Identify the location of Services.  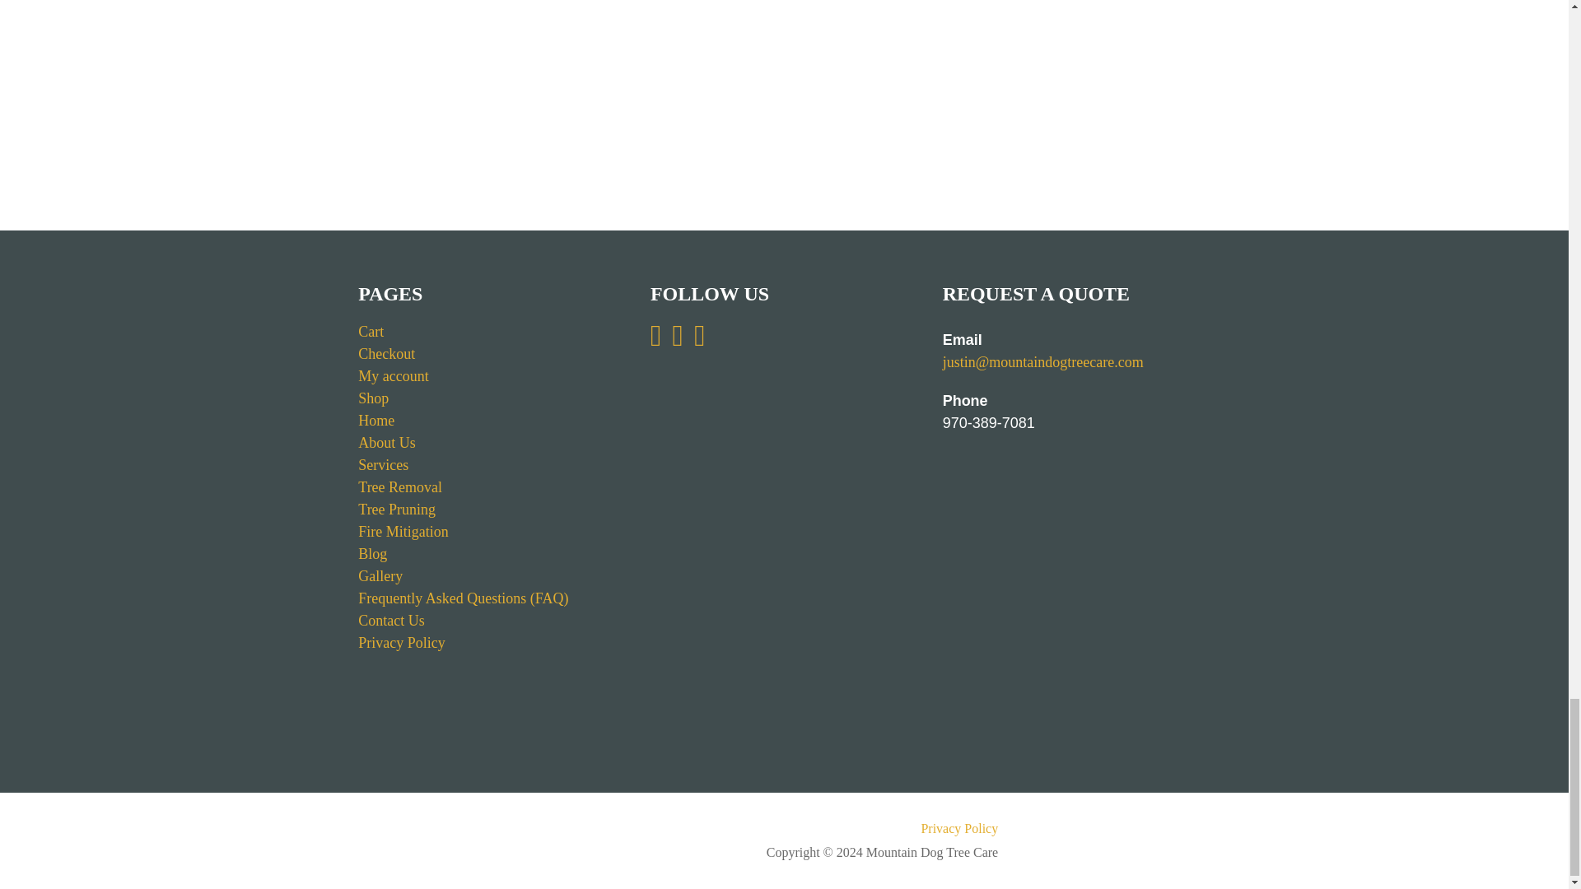
(383, 464).